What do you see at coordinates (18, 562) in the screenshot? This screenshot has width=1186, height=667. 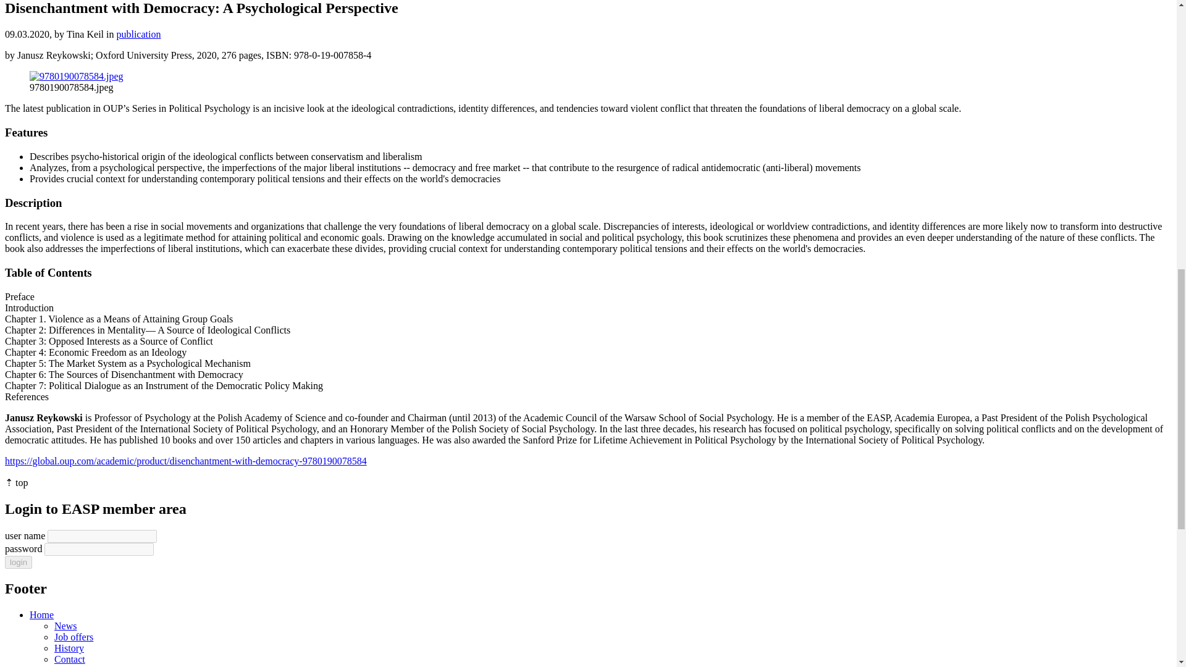 I see `login` at bounding box center [18, 562].